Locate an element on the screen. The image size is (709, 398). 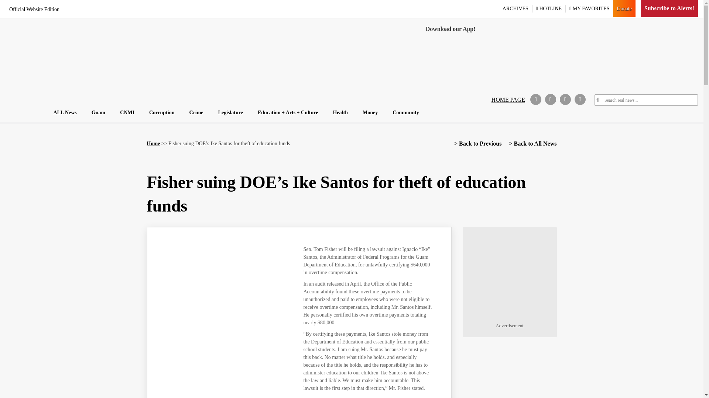
Health is located at coordinates (340, 112).